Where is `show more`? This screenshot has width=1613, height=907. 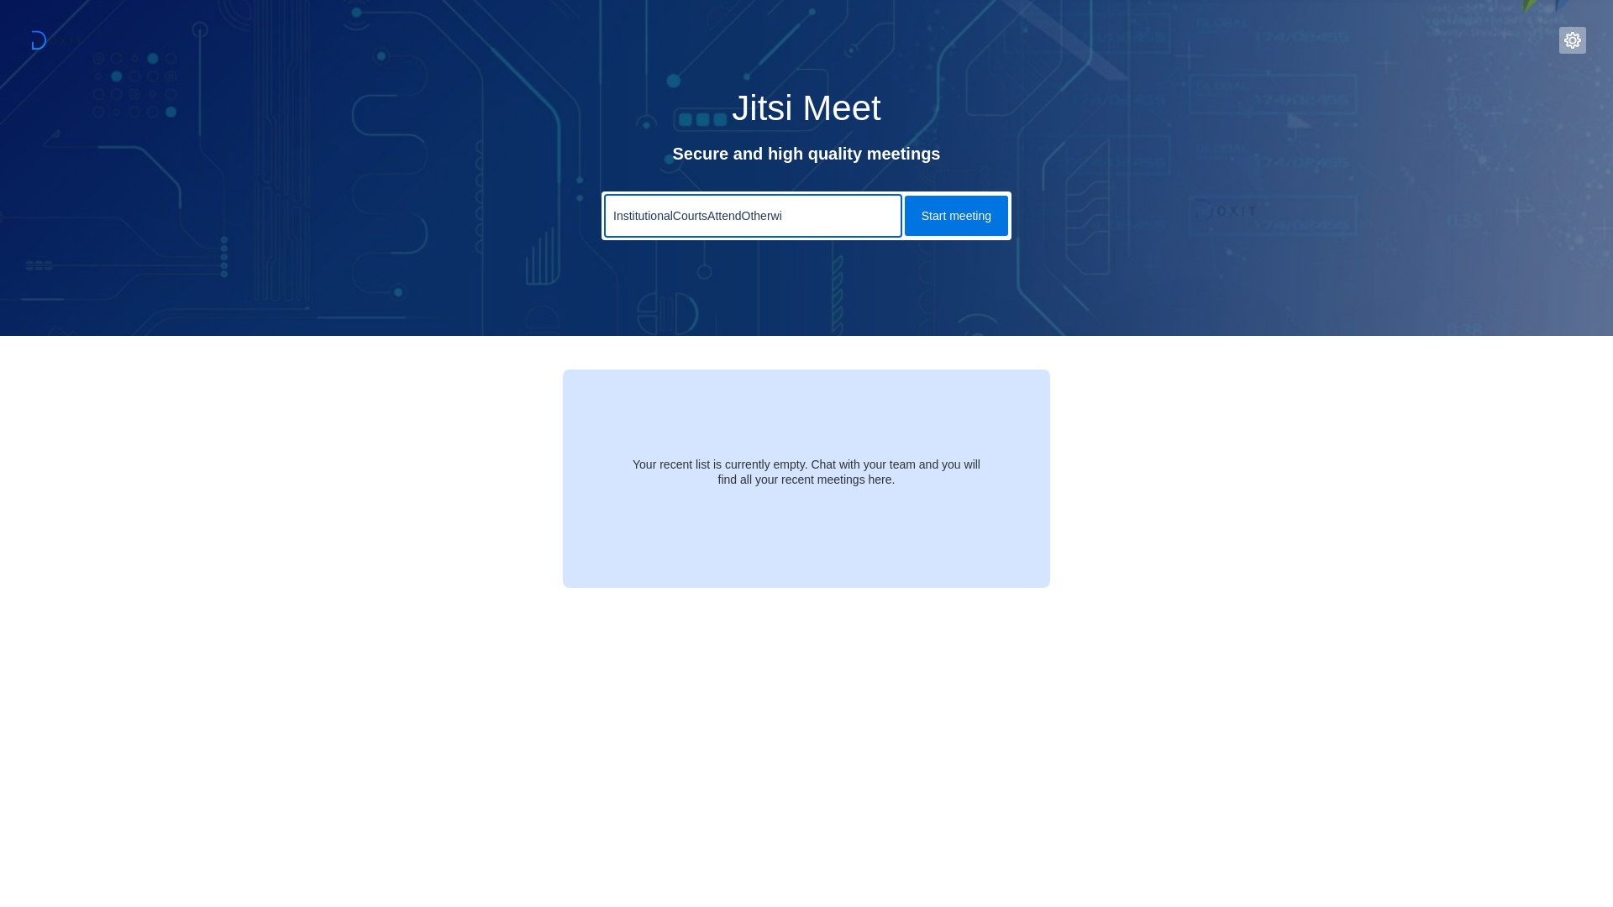
show more is located at coordinates (773, 482).